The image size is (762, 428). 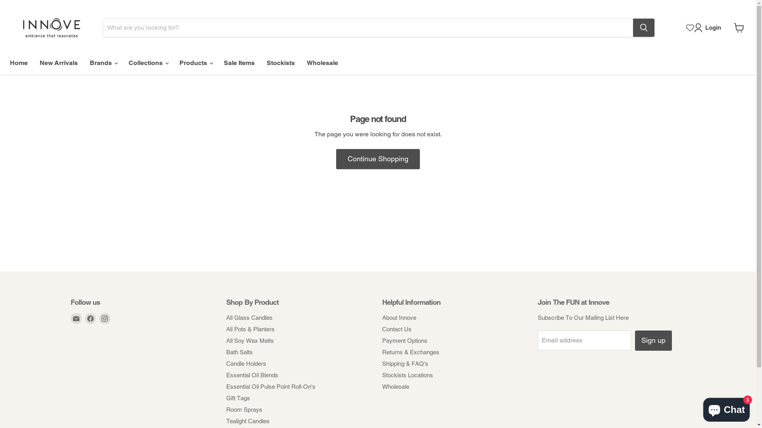 What do you see at coordinates (249, 318) in the screenshot?
I see `All Glass Candles` at bounding box center [249, 318].